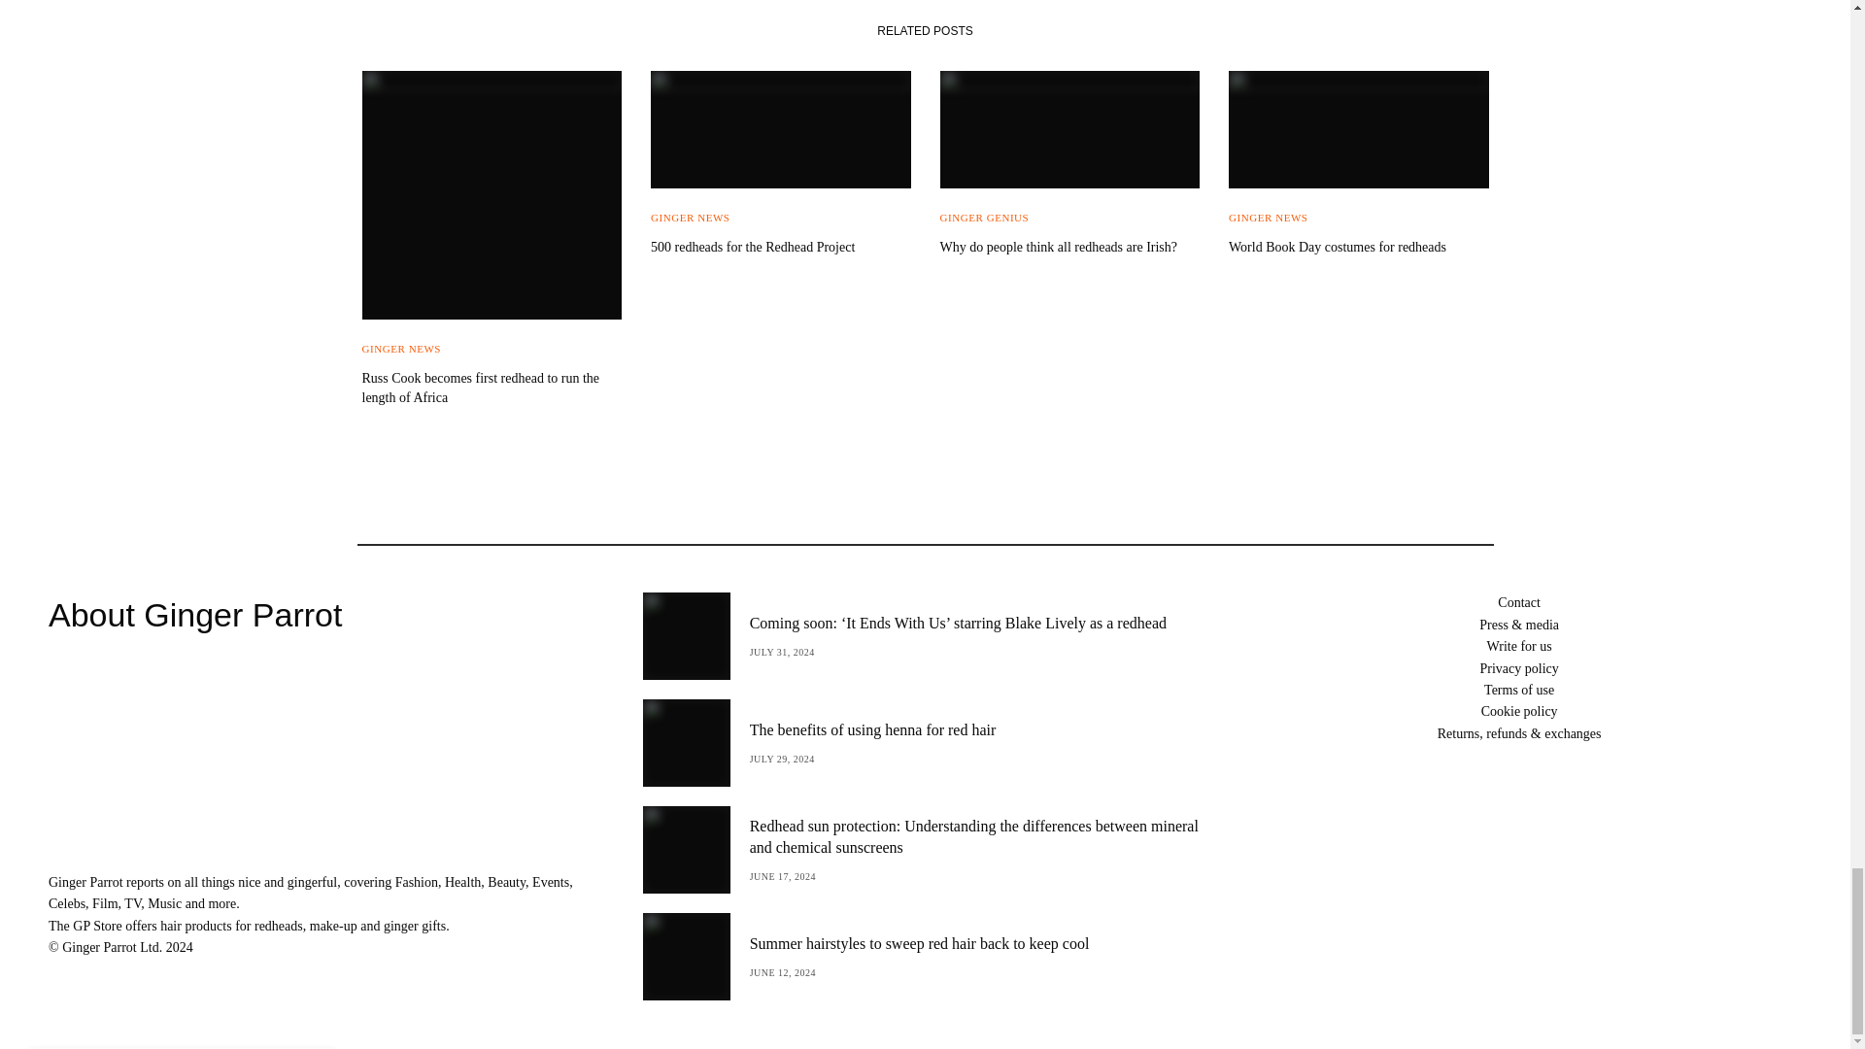  What do you see at coordinates (492, 389) in the screenshot?
I see `Russ Cook becomes first redhead to run the length of Africa` at bounding box center [492, 389].